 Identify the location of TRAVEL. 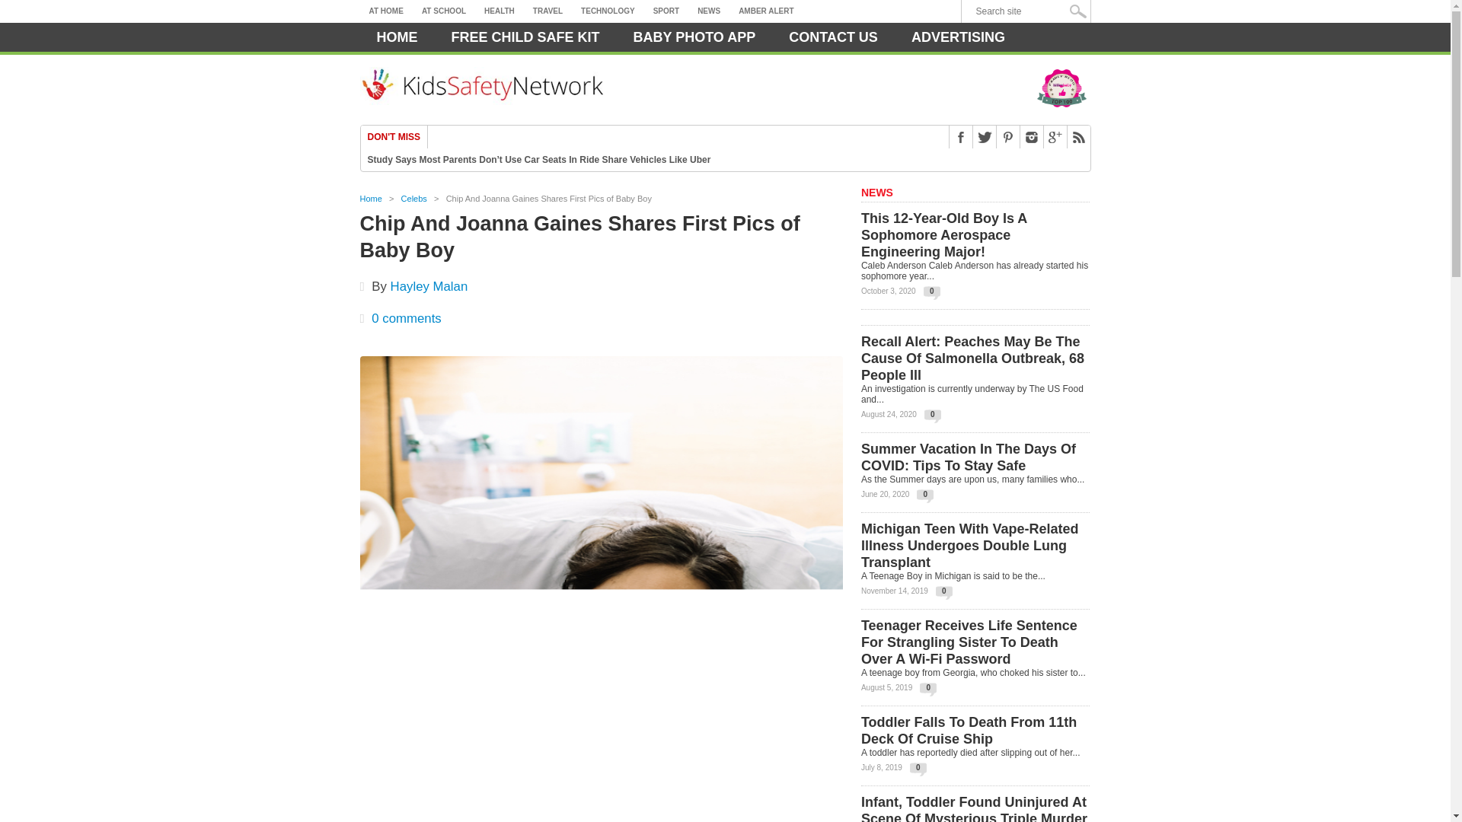
(547, 11).